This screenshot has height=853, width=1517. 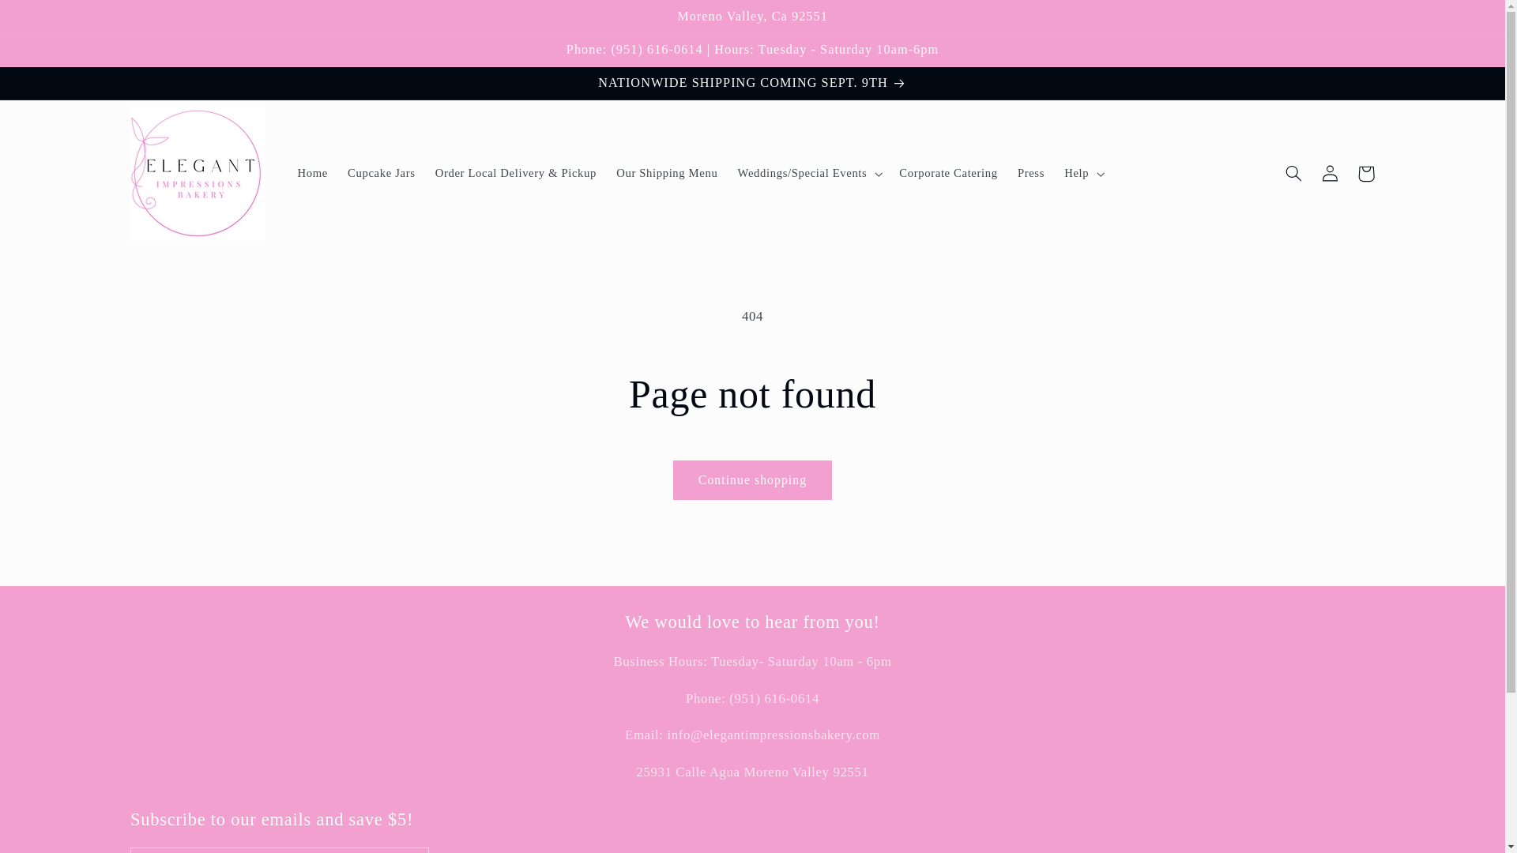 I want to click on Press, so click(x=1030, y=173).